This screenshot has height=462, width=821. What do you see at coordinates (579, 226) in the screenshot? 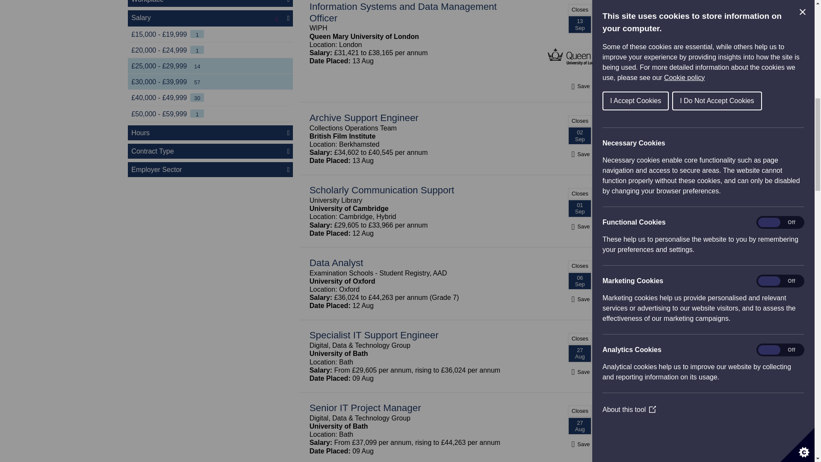
I see `Save job` at bounding box center [579, 226].